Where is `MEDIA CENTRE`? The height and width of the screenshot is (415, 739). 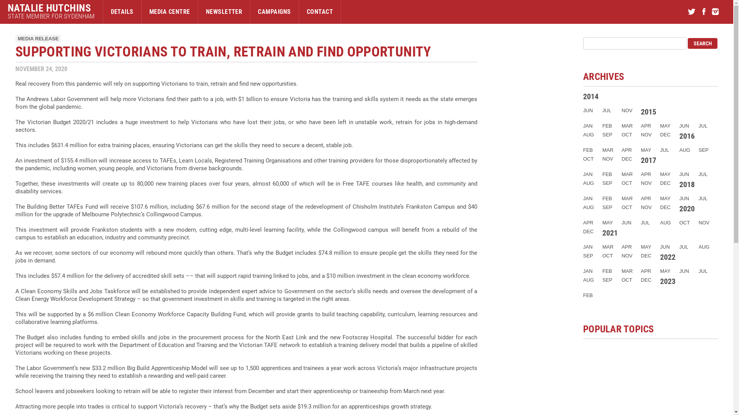
MEDIA CENTRE is located at coordinates (170, 12).